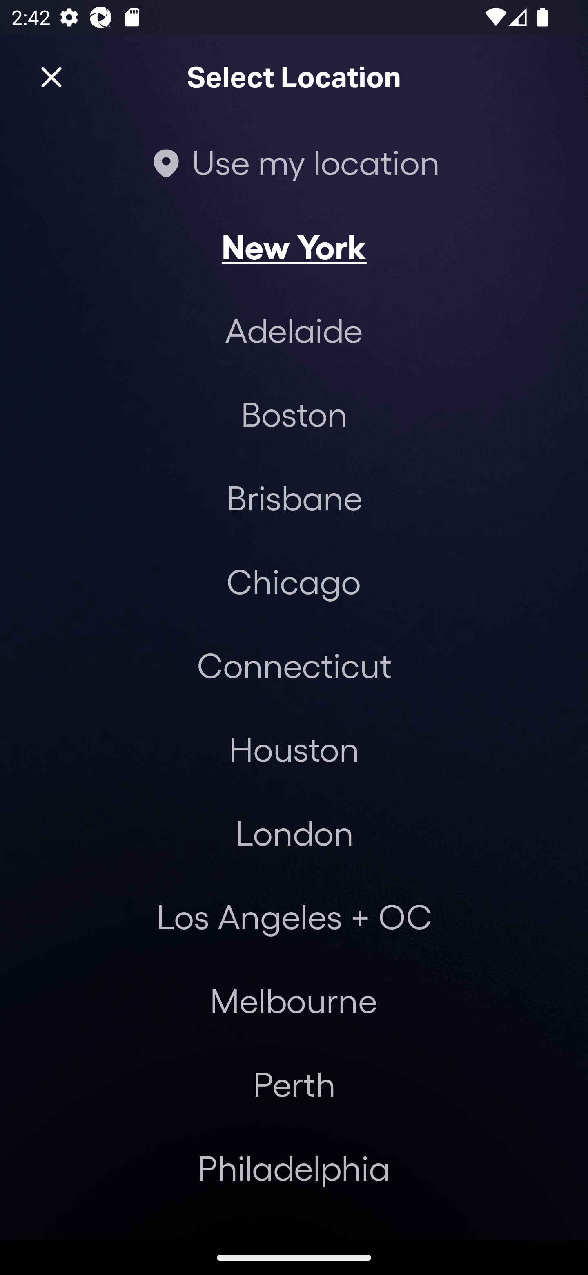 This screenshot has height=1275, width=588. Describe the element at coordinates (294, 497) in the screenshot. I see `Brisbane` at that location.